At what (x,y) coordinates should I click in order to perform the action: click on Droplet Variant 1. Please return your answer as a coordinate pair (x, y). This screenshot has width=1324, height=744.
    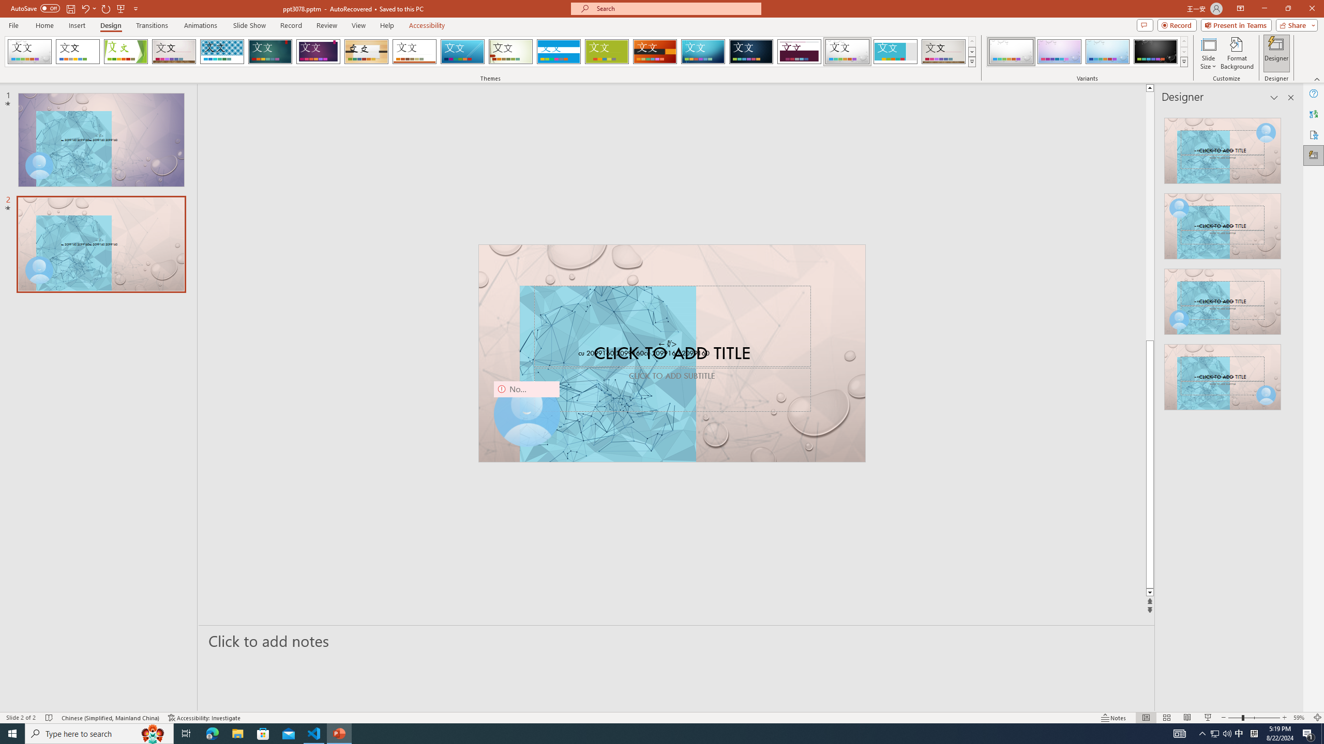
    Looking at the image, I should click on (1011, 52).